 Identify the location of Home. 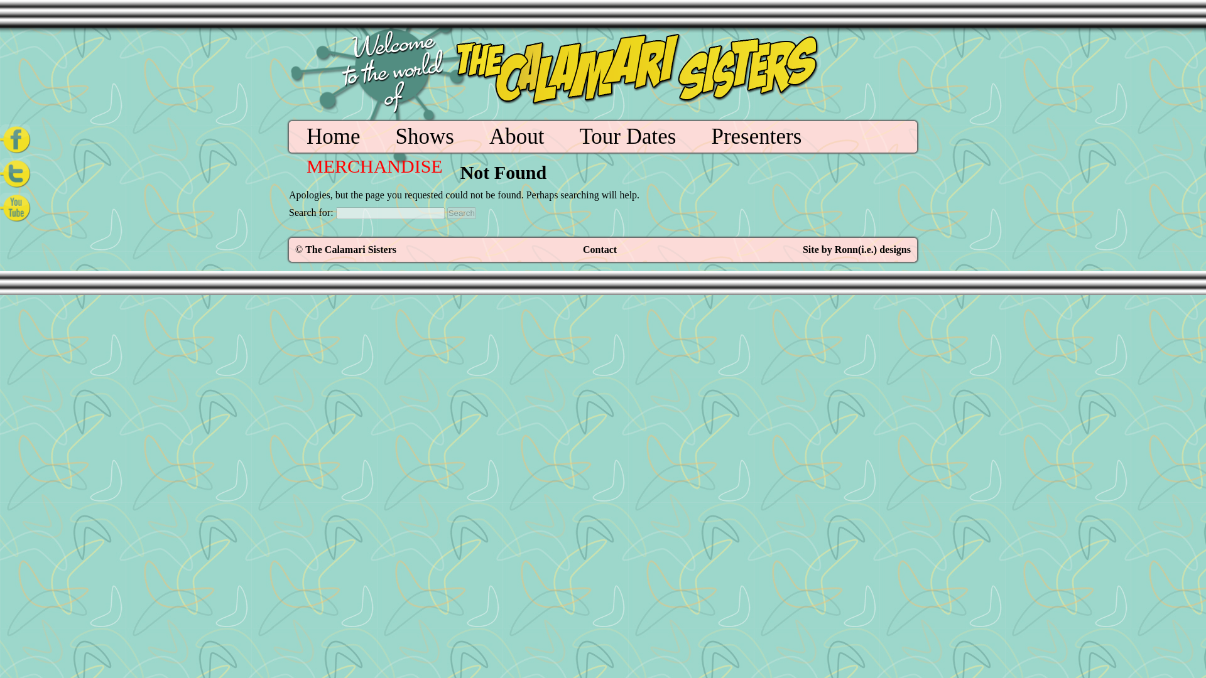
(333, 136).